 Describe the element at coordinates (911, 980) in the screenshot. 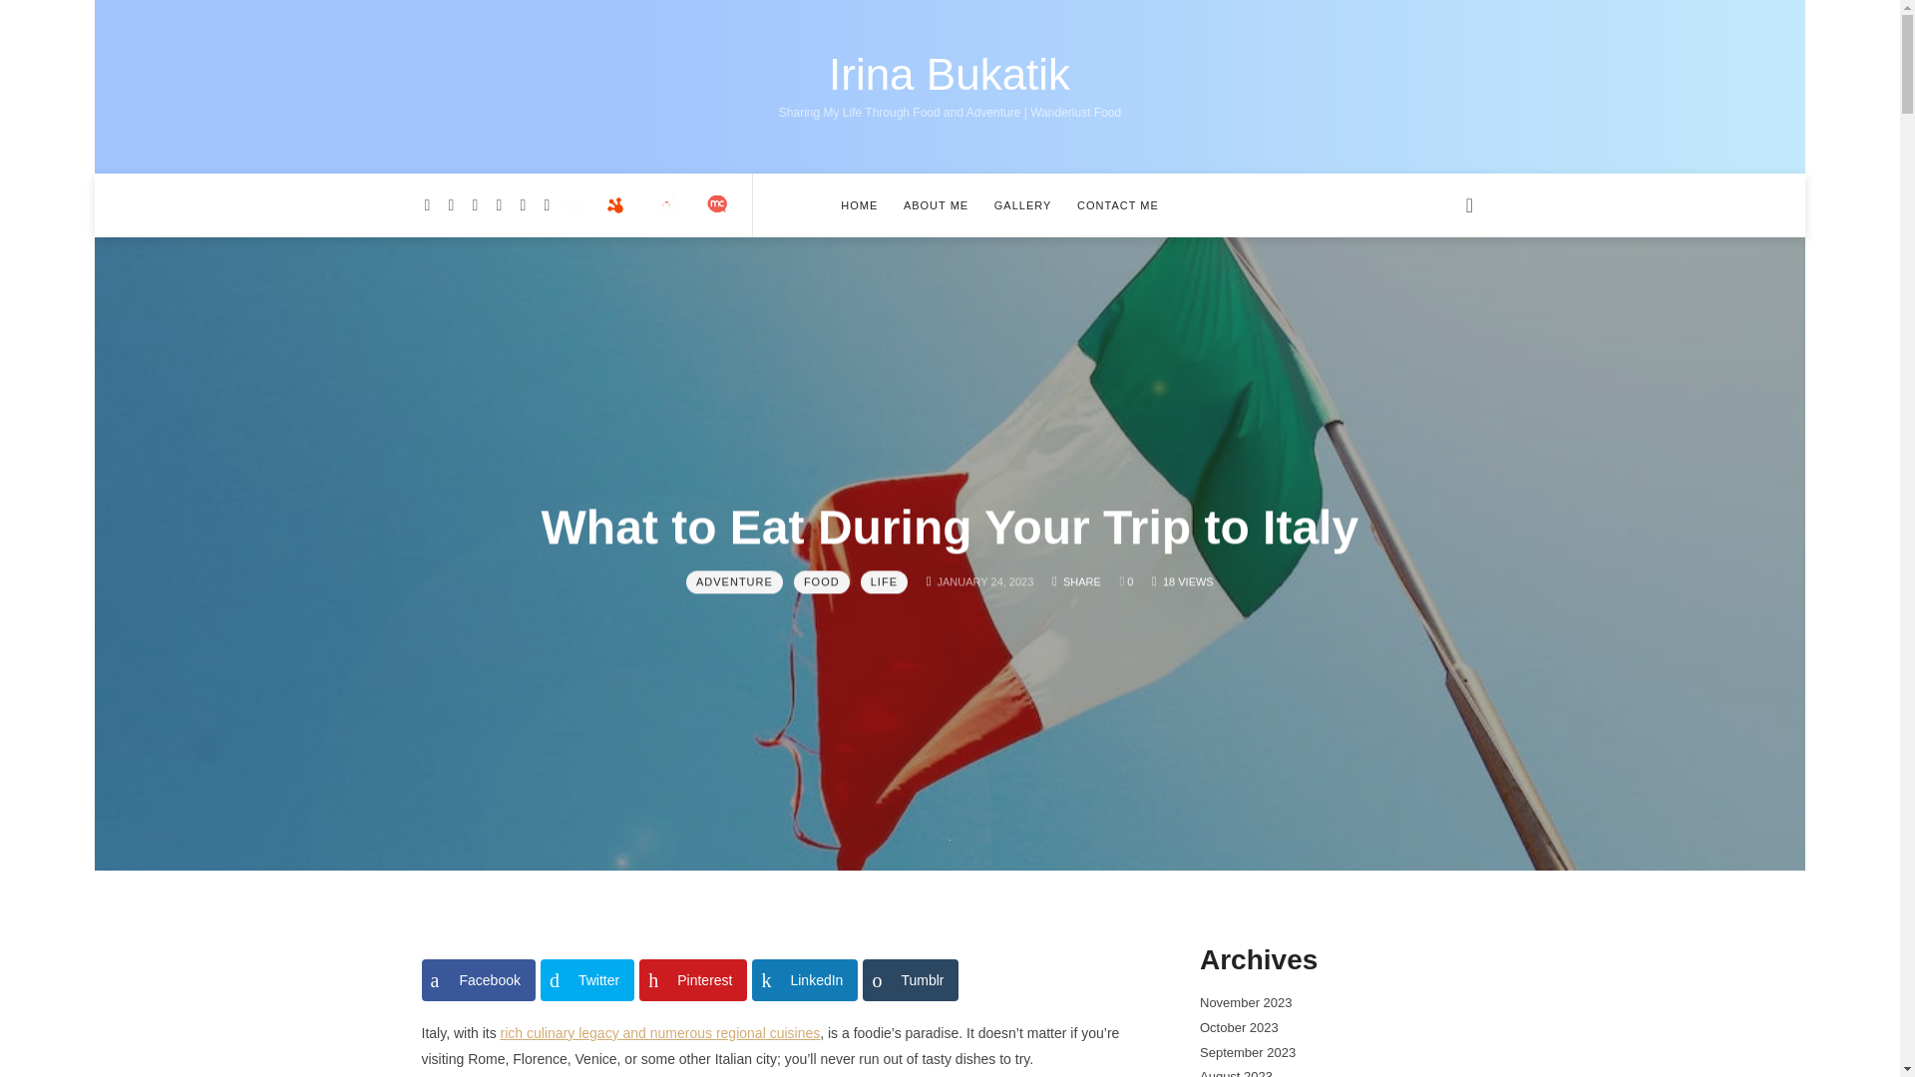

I see `GALLERY` at that location.